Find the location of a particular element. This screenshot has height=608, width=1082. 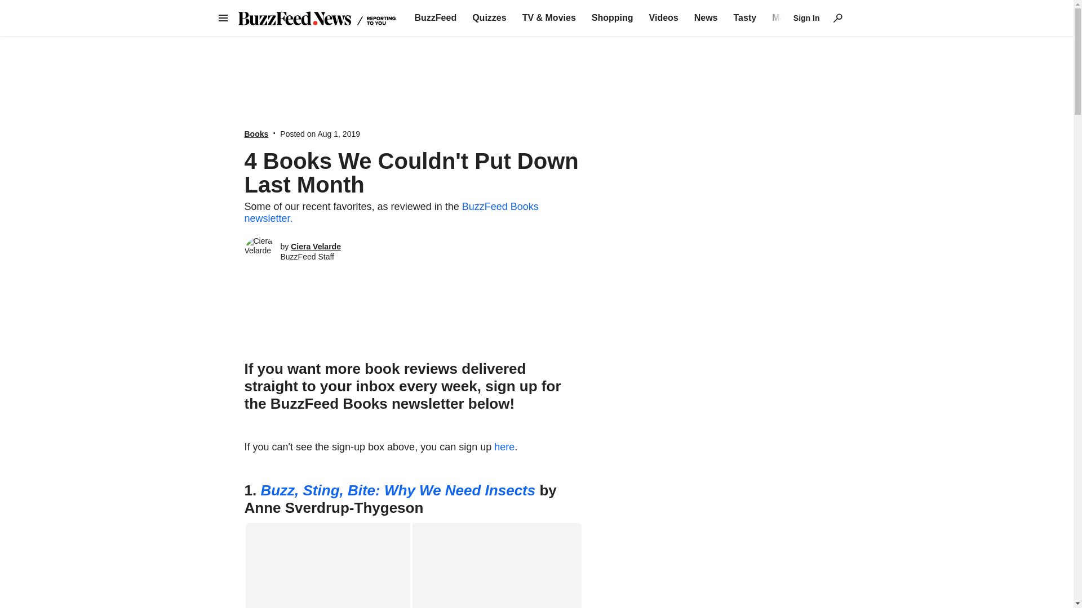

Tasty is located at coordinates (745, 18).